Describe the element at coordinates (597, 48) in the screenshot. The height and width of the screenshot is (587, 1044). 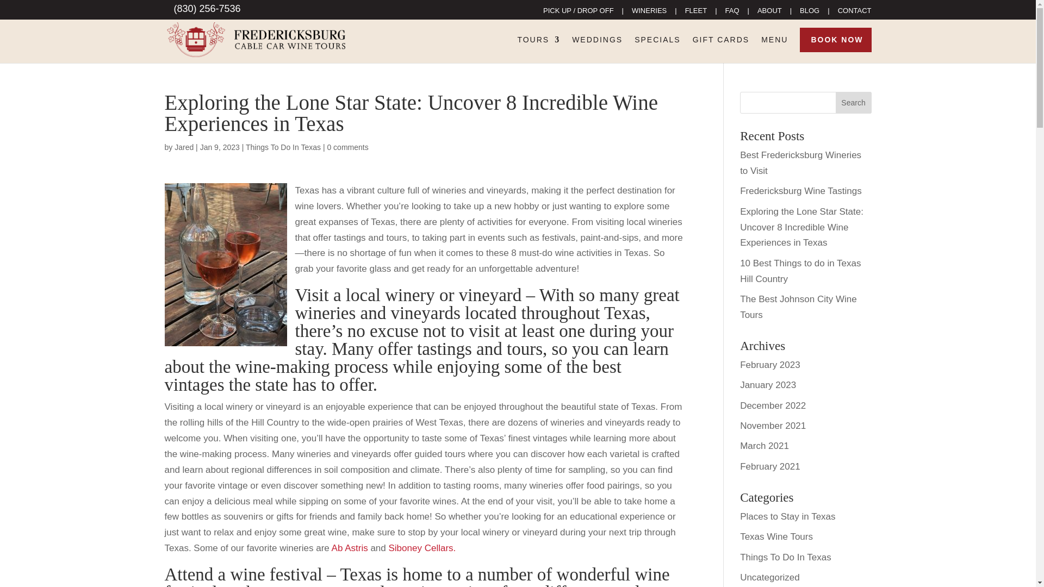
I see `WEDDINGS` at that location.